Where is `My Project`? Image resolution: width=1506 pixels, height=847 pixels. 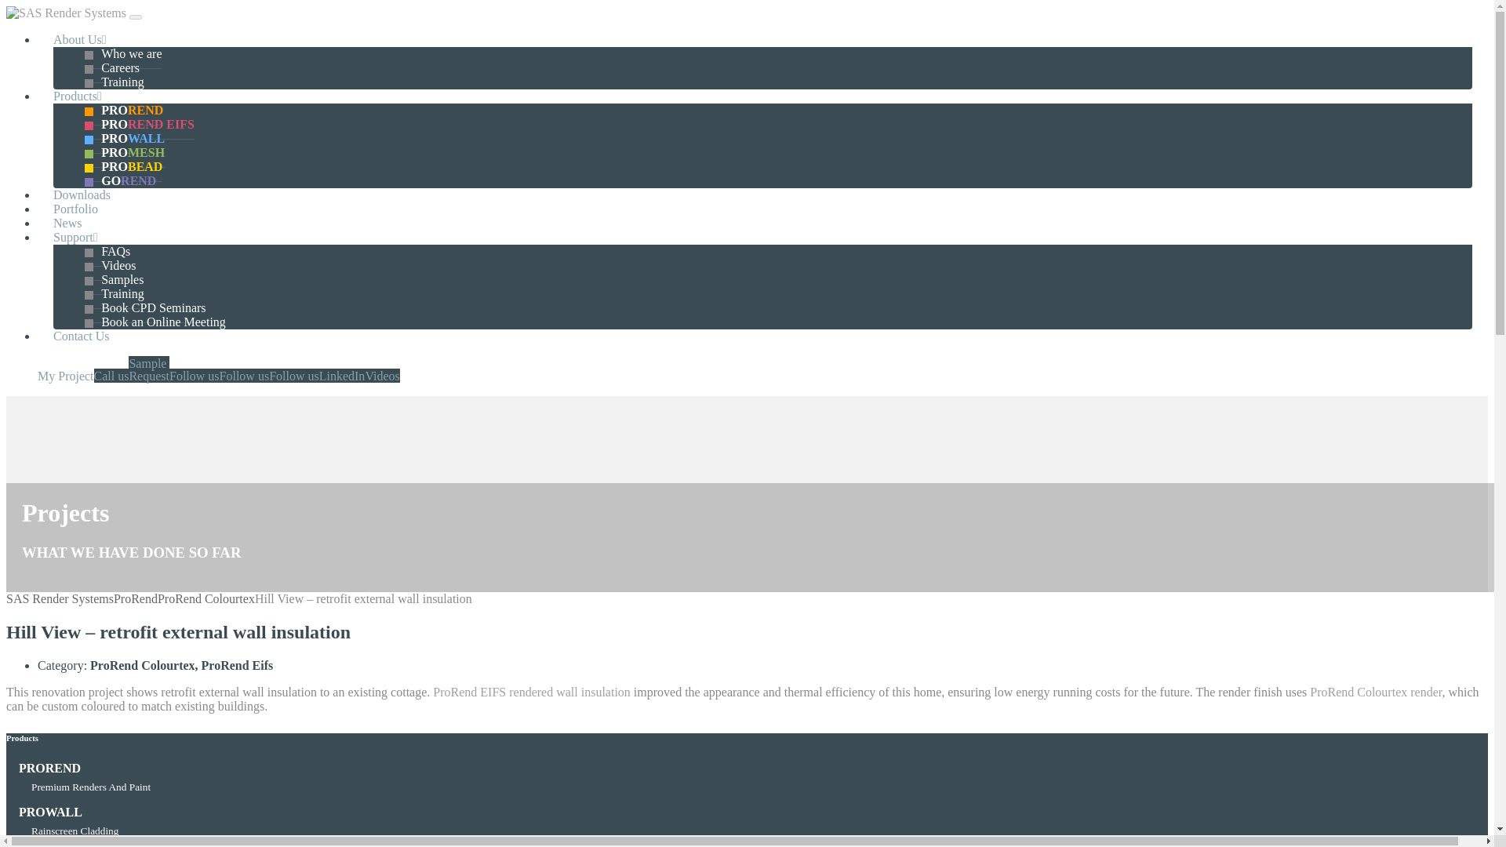
My Project is located at coordinates (66, 376).